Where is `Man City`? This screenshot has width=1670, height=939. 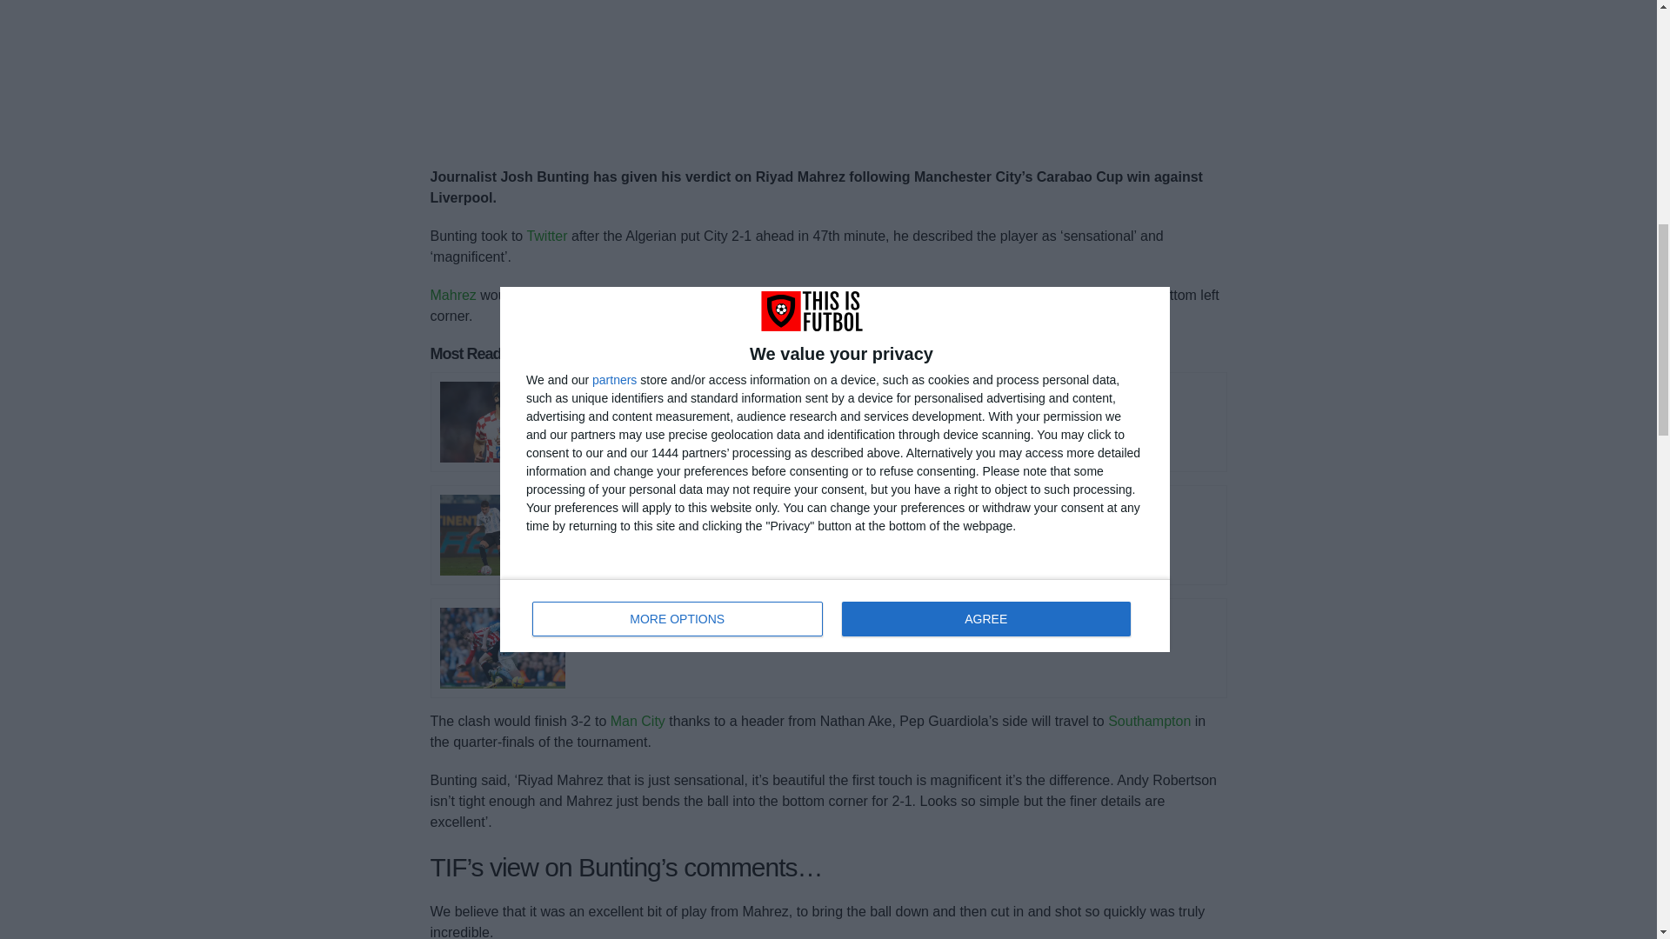
Man City is located at coordinates (638, 721).